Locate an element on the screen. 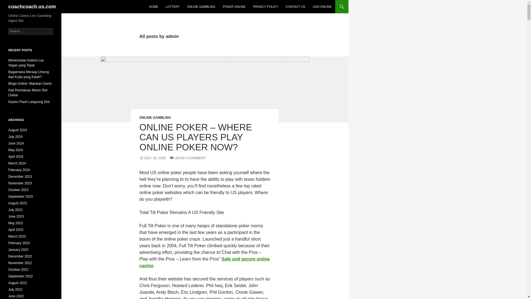 Image resolution: width=531 pixels, height=299 pixels. POKER ONLINE is located at coordinates (234, 7).